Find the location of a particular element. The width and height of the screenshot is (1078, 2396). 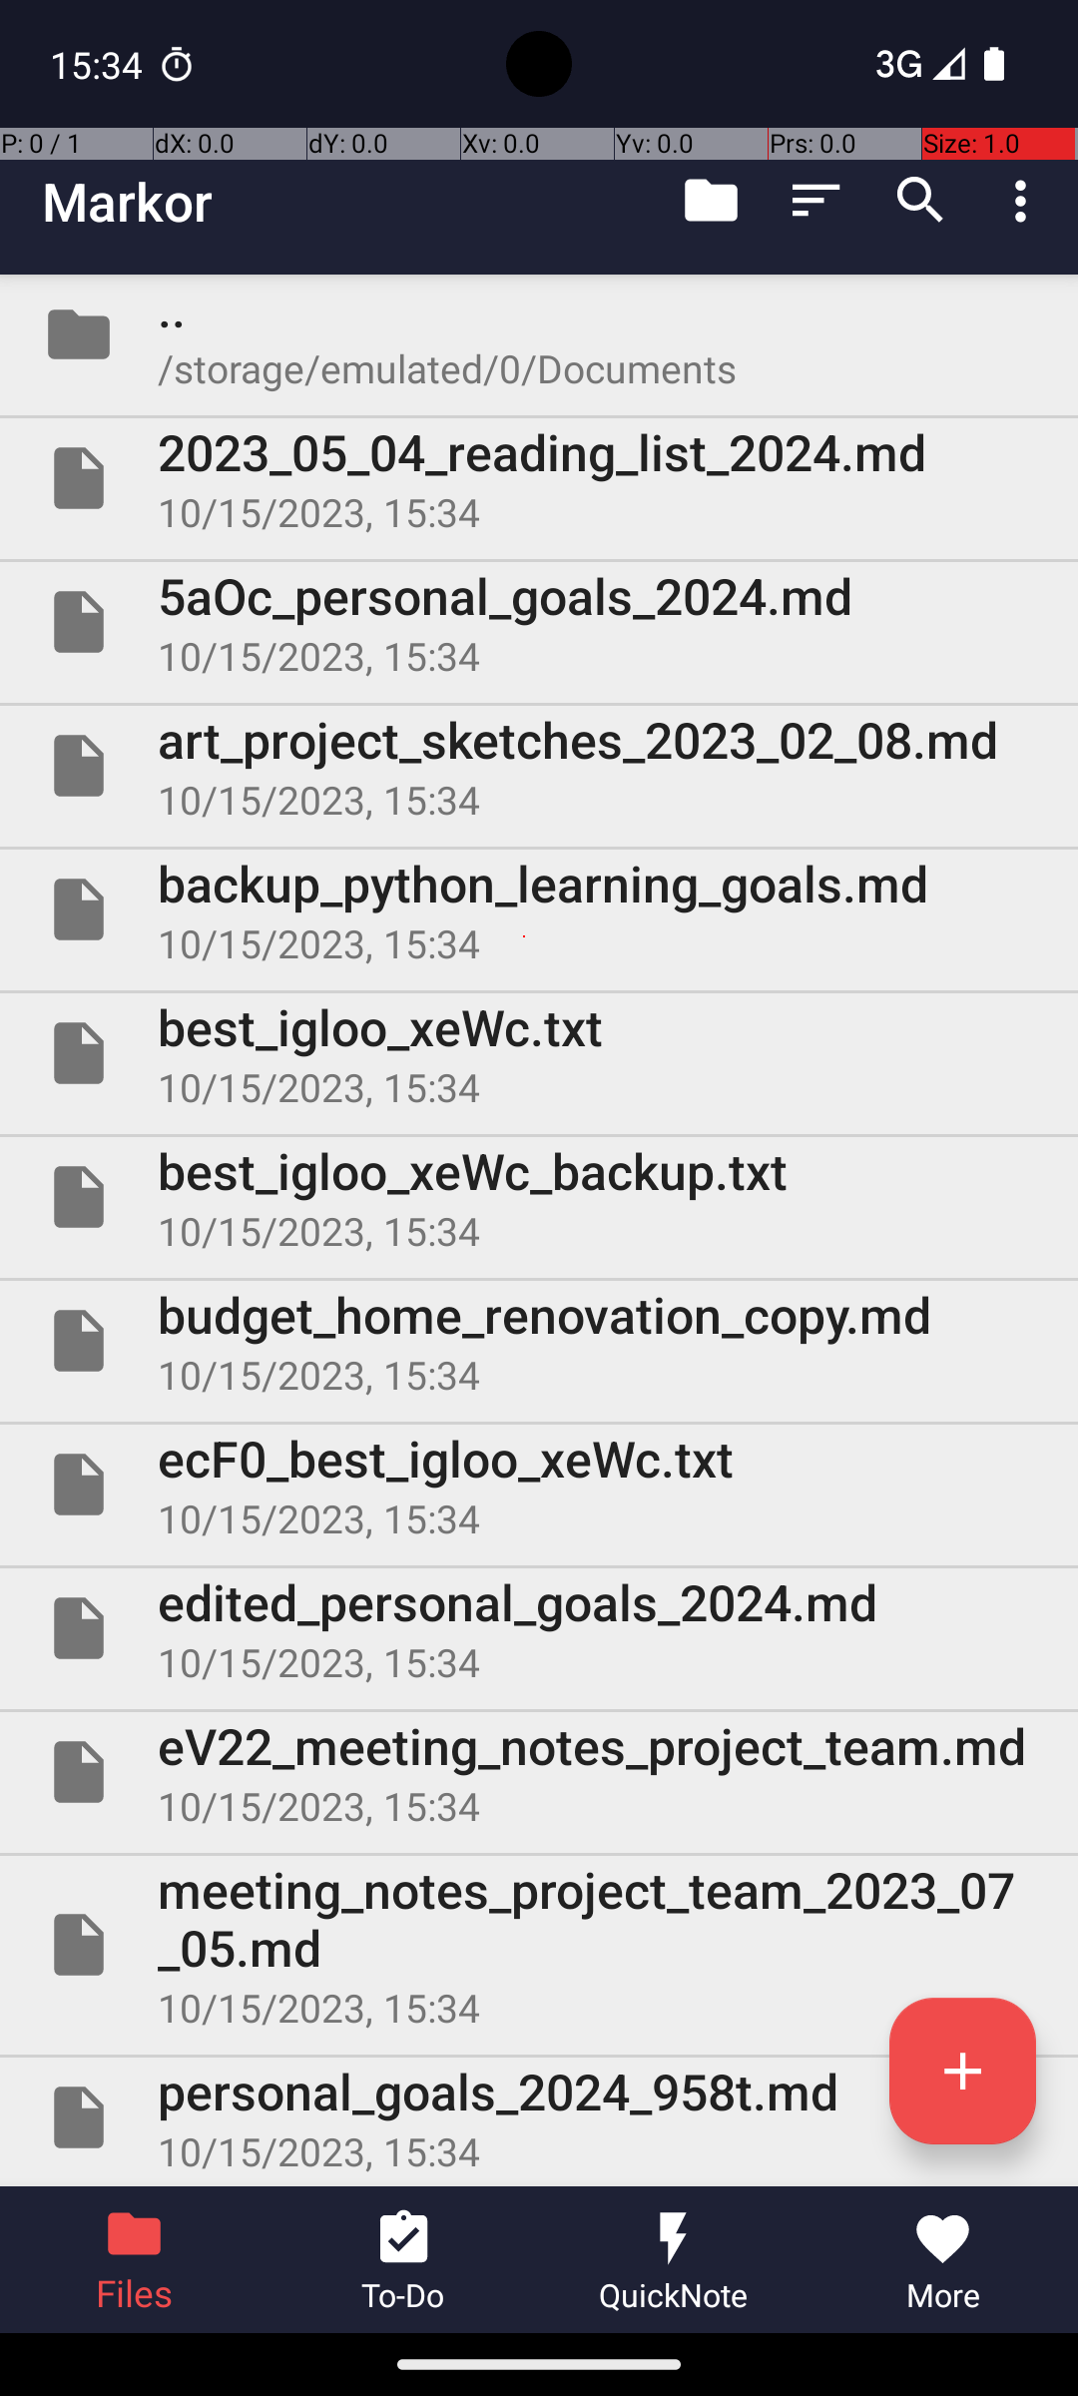

File 2023_05_04_reading_list_2024.md  is located at coordinates (539, 478).